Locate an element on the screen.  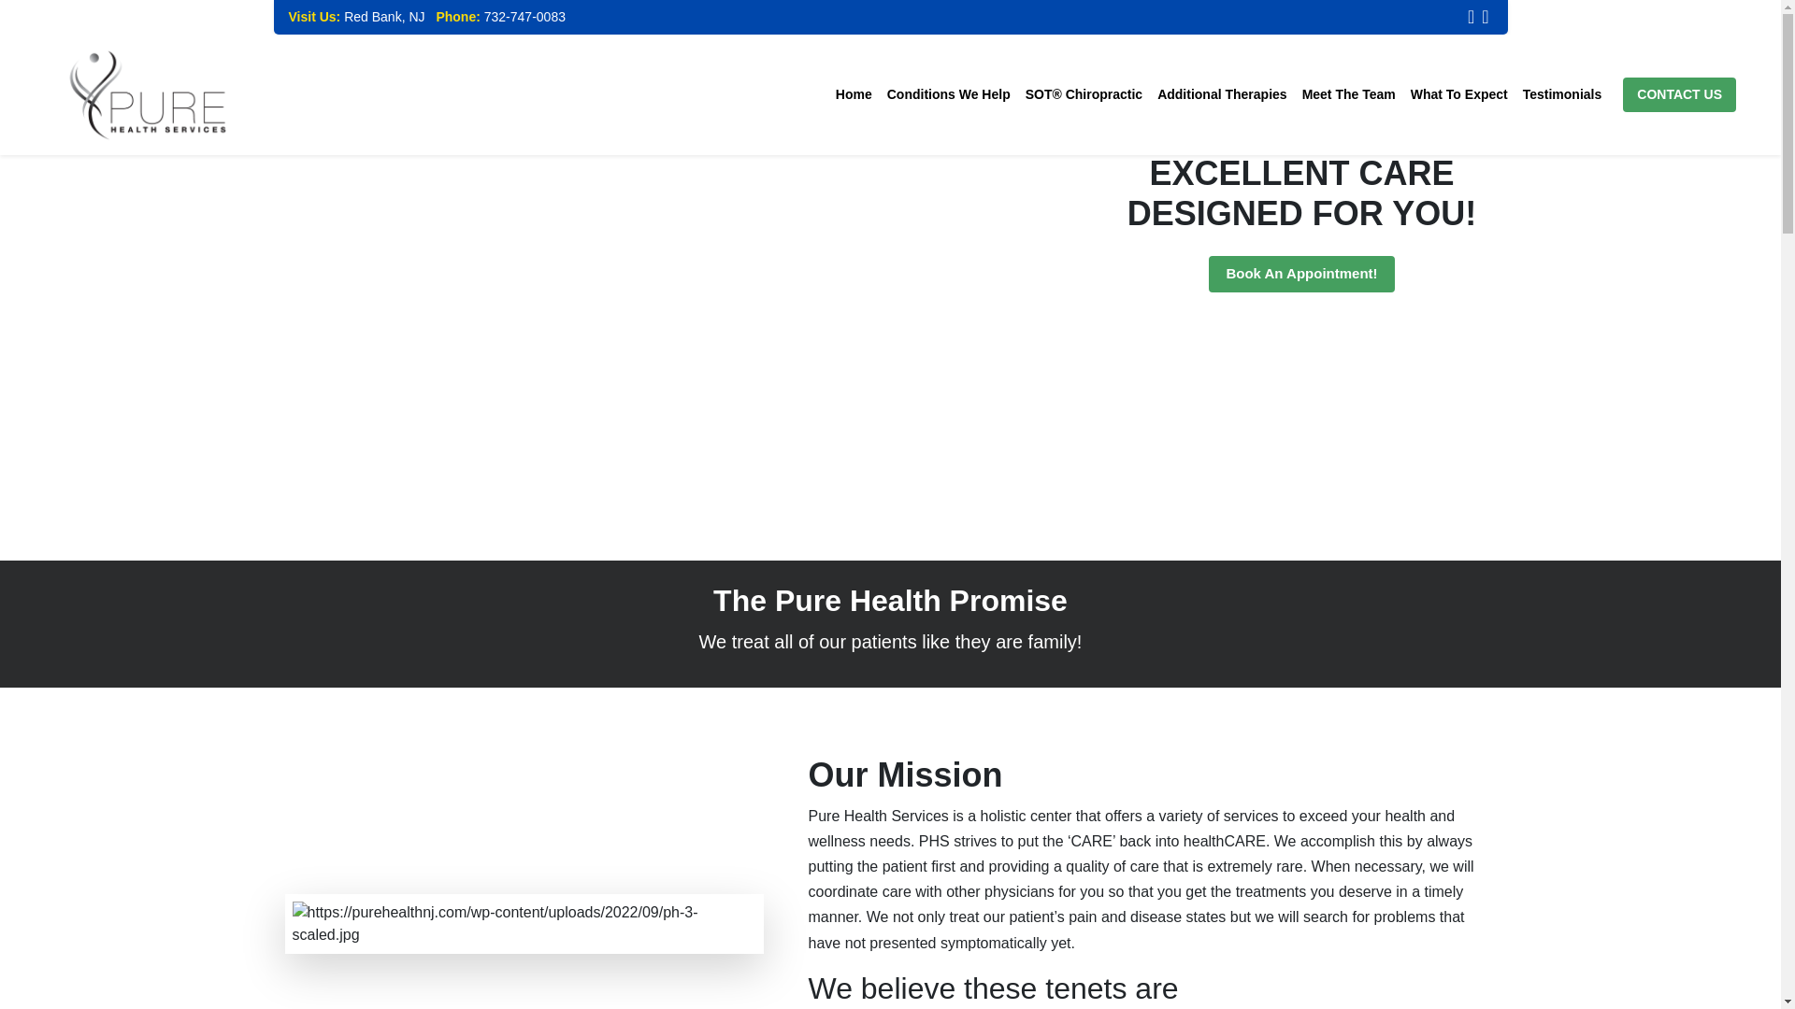
Conditions We Help is located at coordinates (948, 94).